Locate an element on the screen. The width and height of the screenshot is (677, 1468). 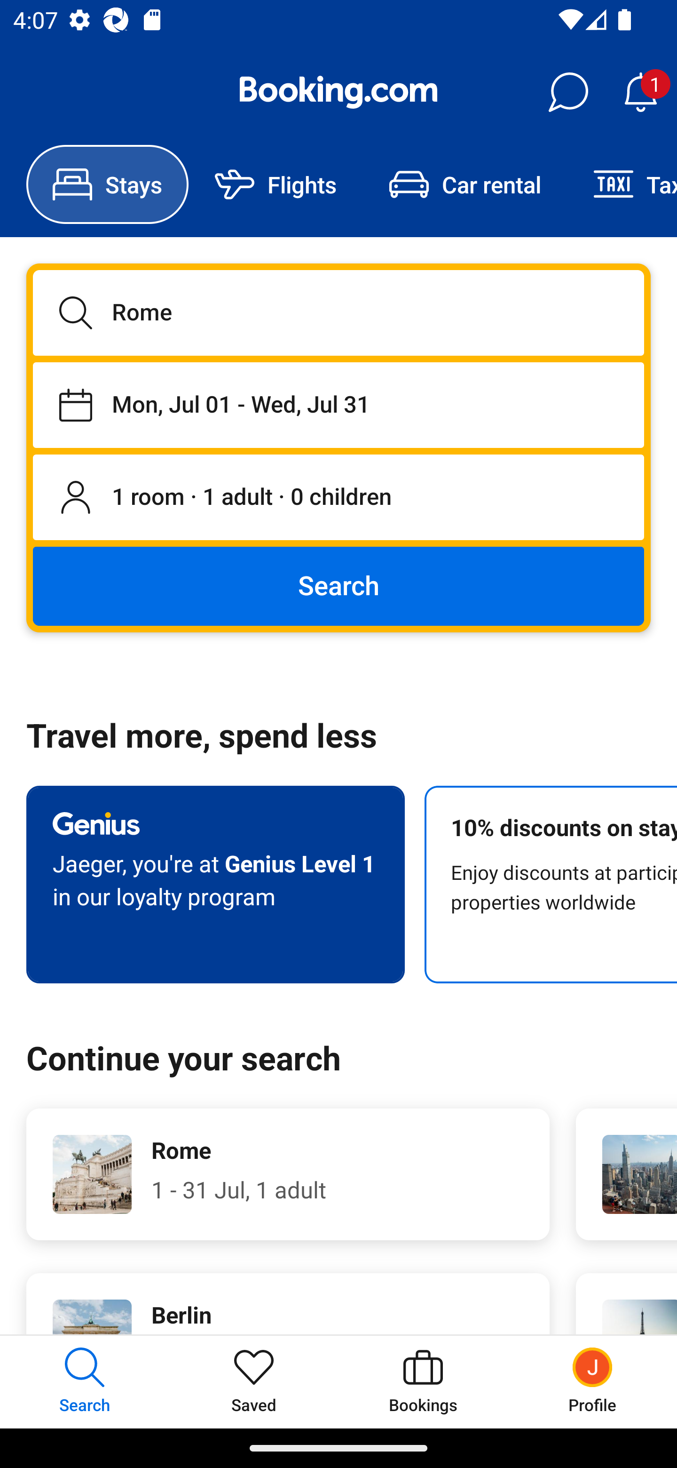
Staying from Mon, Jul 01 until Wed, Jul 31 is located at coordinates (338, 405).